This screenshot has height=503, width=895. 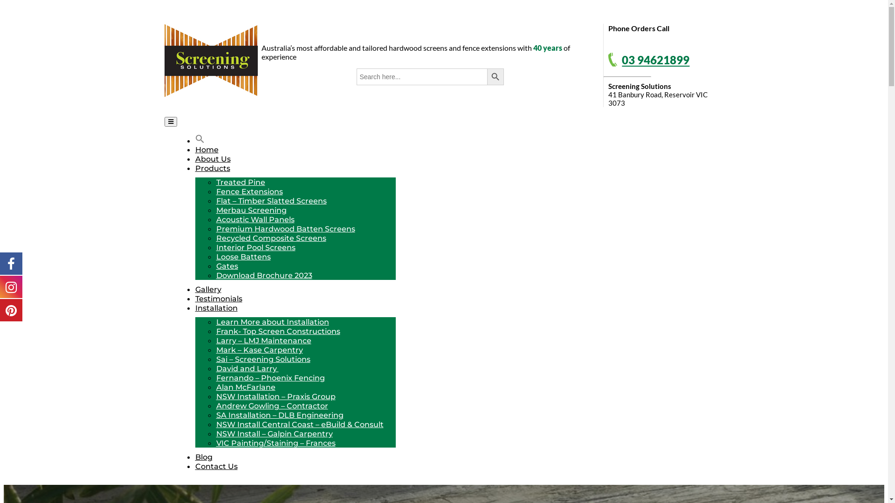 I want to click on Premium Hardwood Batten Screens, so click(x=286, y=229).